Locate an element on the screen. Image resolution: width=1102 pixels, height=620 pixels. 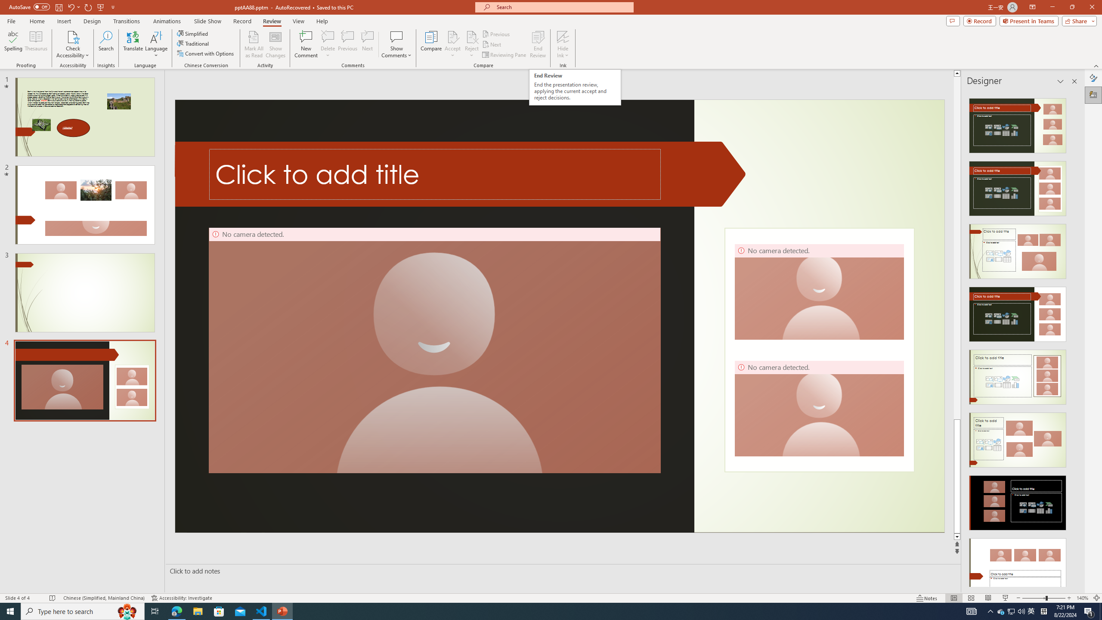
Simplified is located at coordinates (193, 34).